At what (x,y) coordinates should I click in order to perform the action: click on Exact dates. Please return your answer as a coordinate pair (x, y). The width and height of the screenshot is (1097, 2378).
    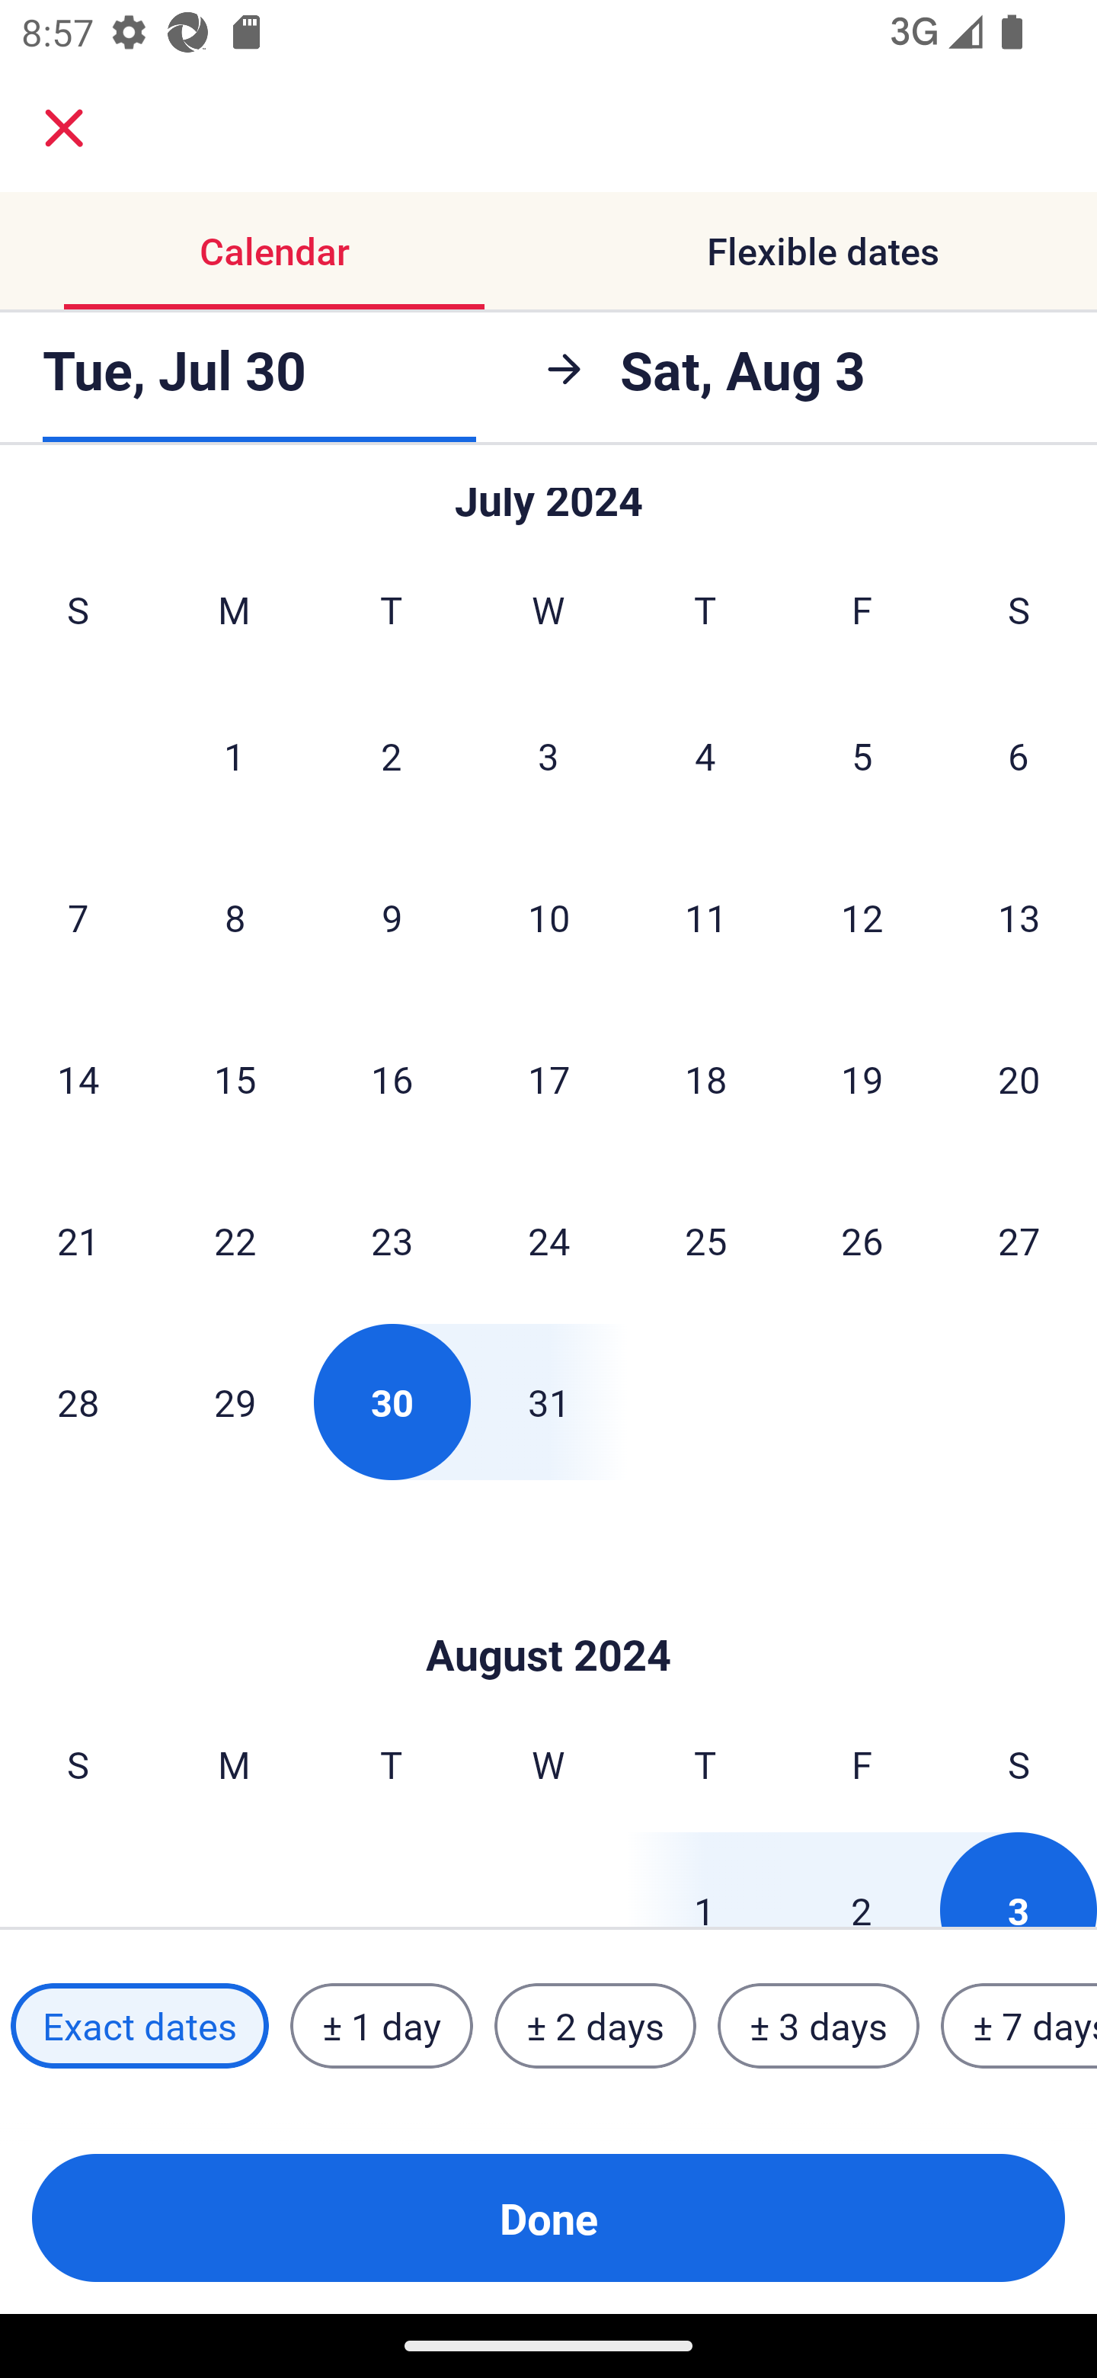
    Looking at the image, I should click on (139, 2026).